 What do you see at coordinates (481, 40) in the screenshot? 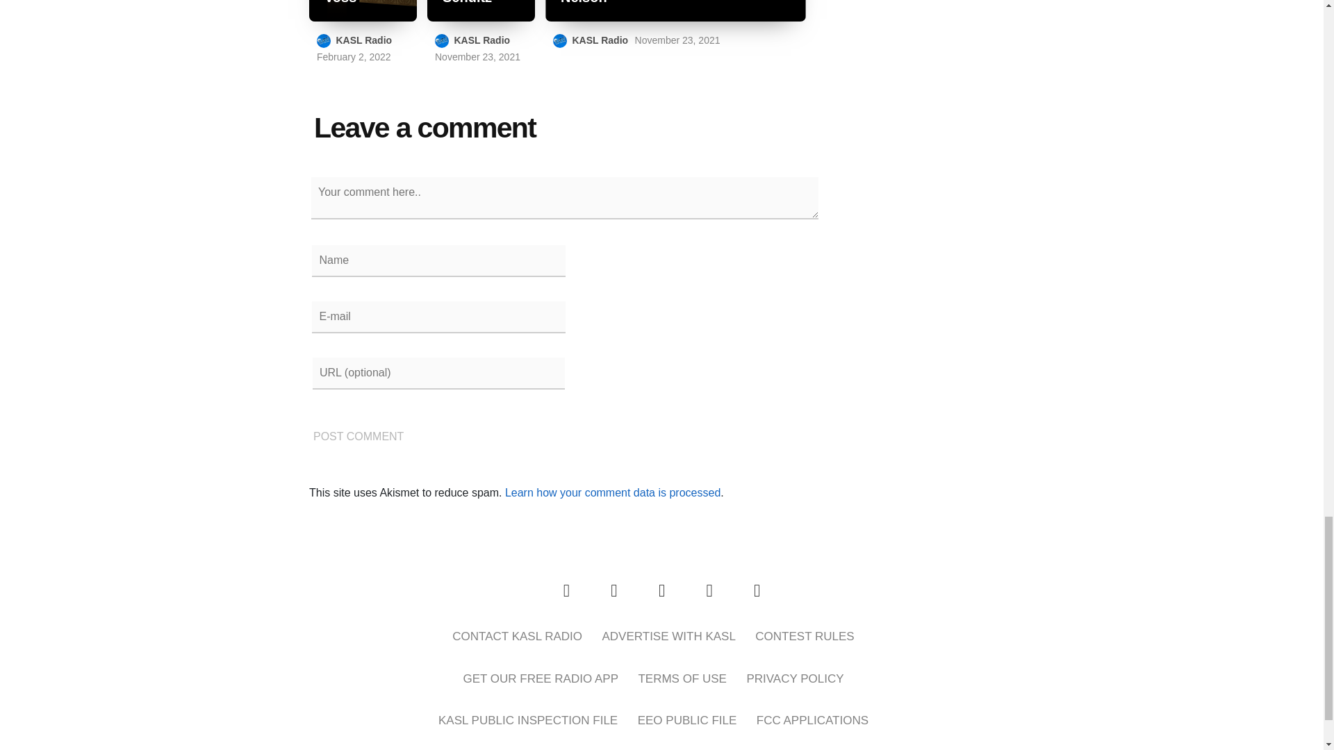
I see `Posts by KASL Radio` at bounding box center [481, 40].